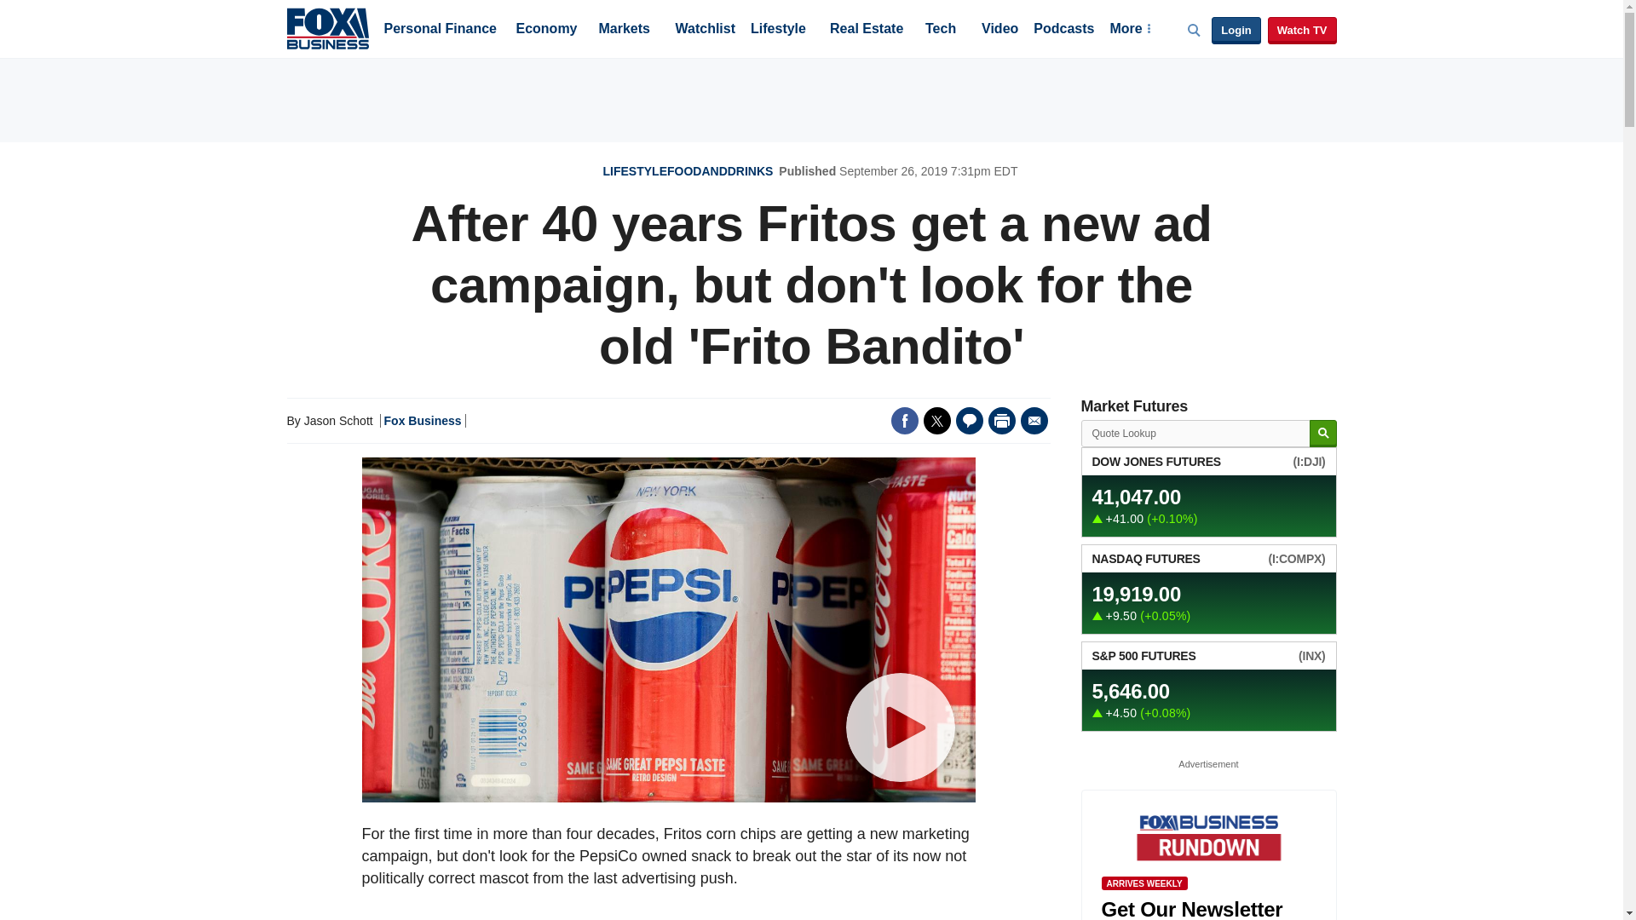 The width and height of the screenshot is (1636, 920). Describe the element at coordinates (1236, 31) in the screenshot. I see `Login` at that location.